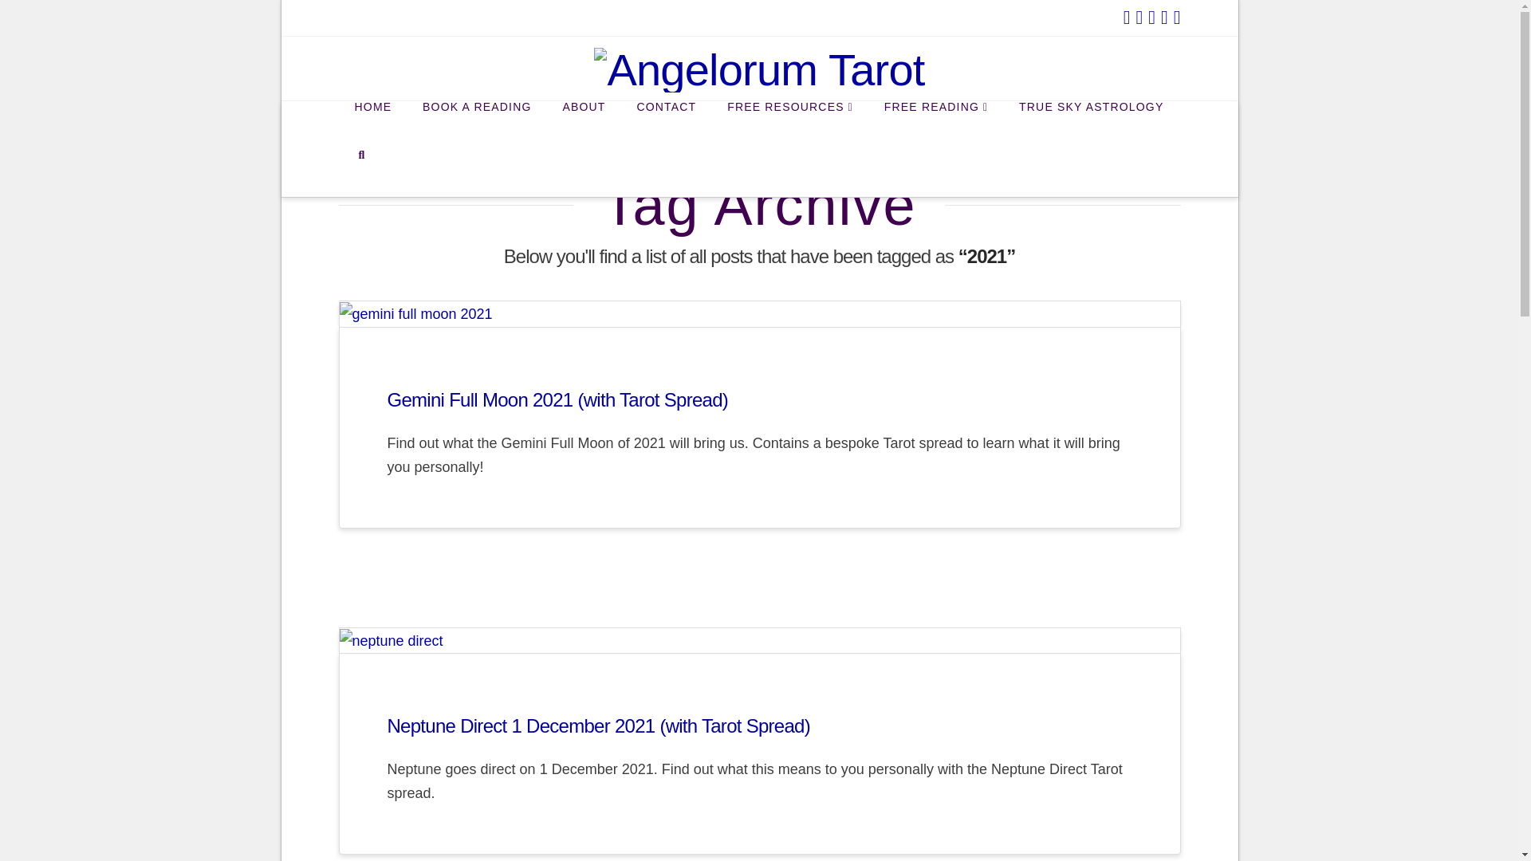  Describe the element at coordinates (665, 124) in the screenshot. I see `CONTACT` at that location.